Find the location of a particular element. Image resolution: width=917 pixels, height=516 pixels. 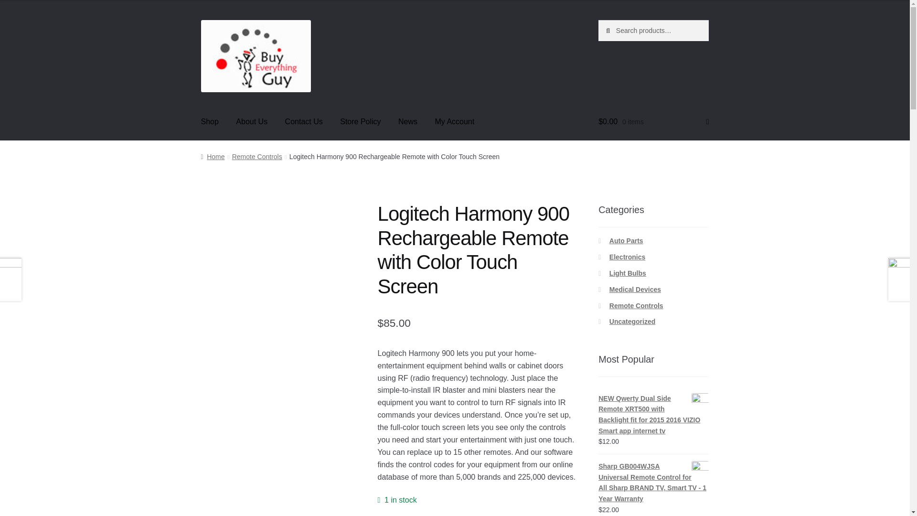

Contact Us is located at coordinates (304, 121).